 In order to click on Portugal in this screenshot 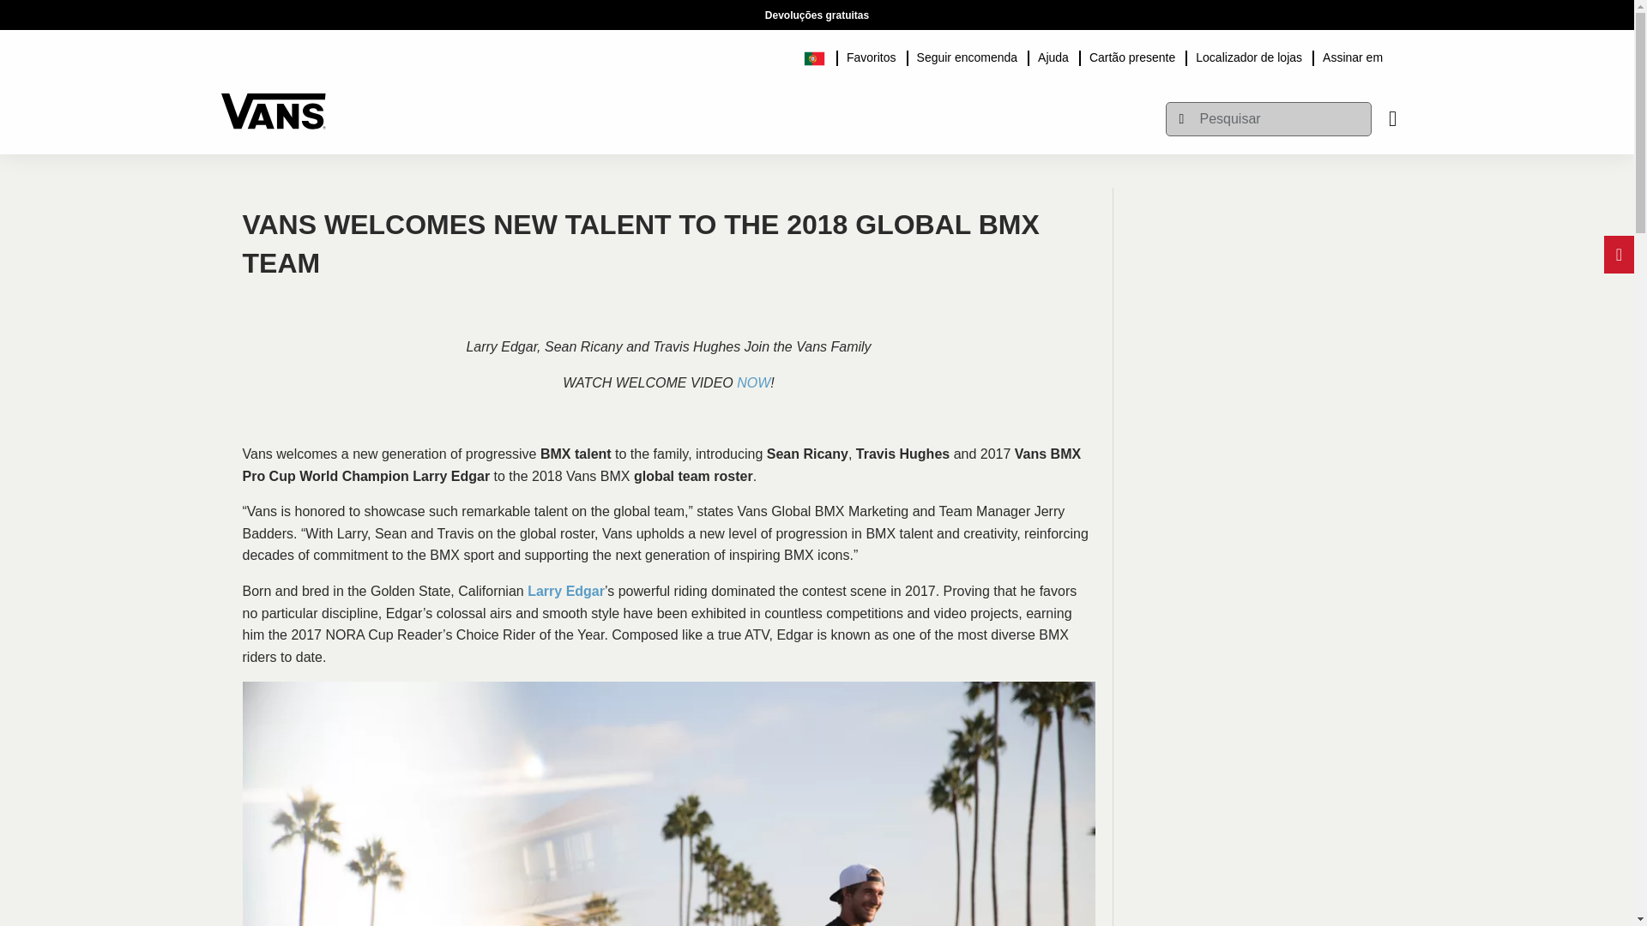, I will do `click(820, 55)`.